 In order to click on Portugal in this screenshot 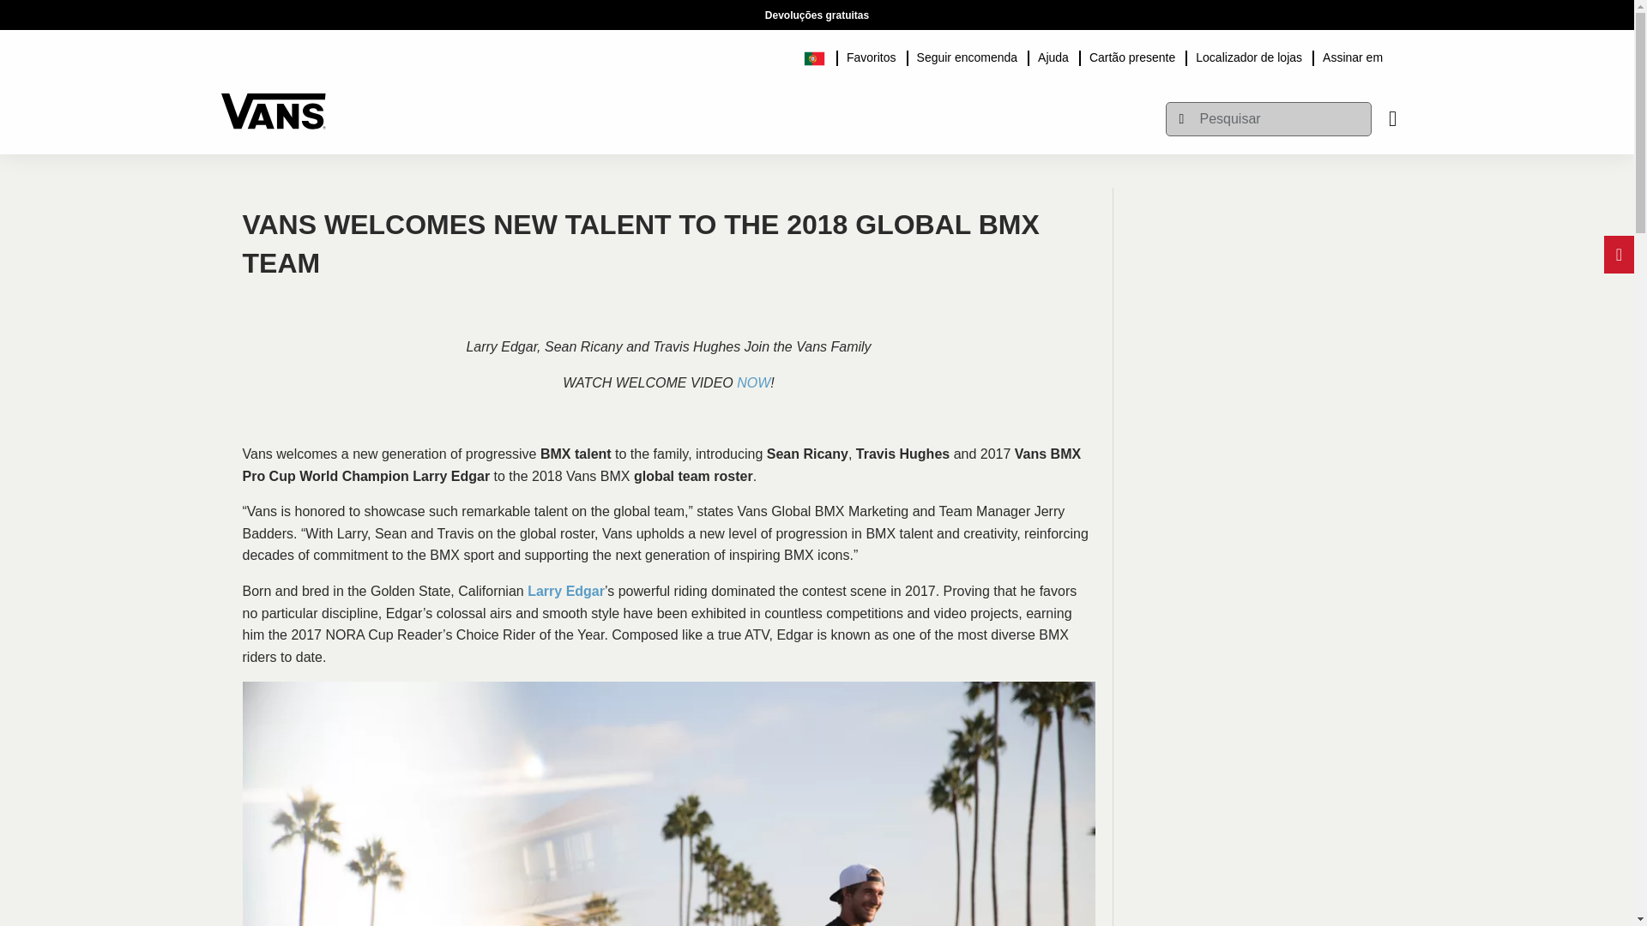, I will do `click(820, 55)`.